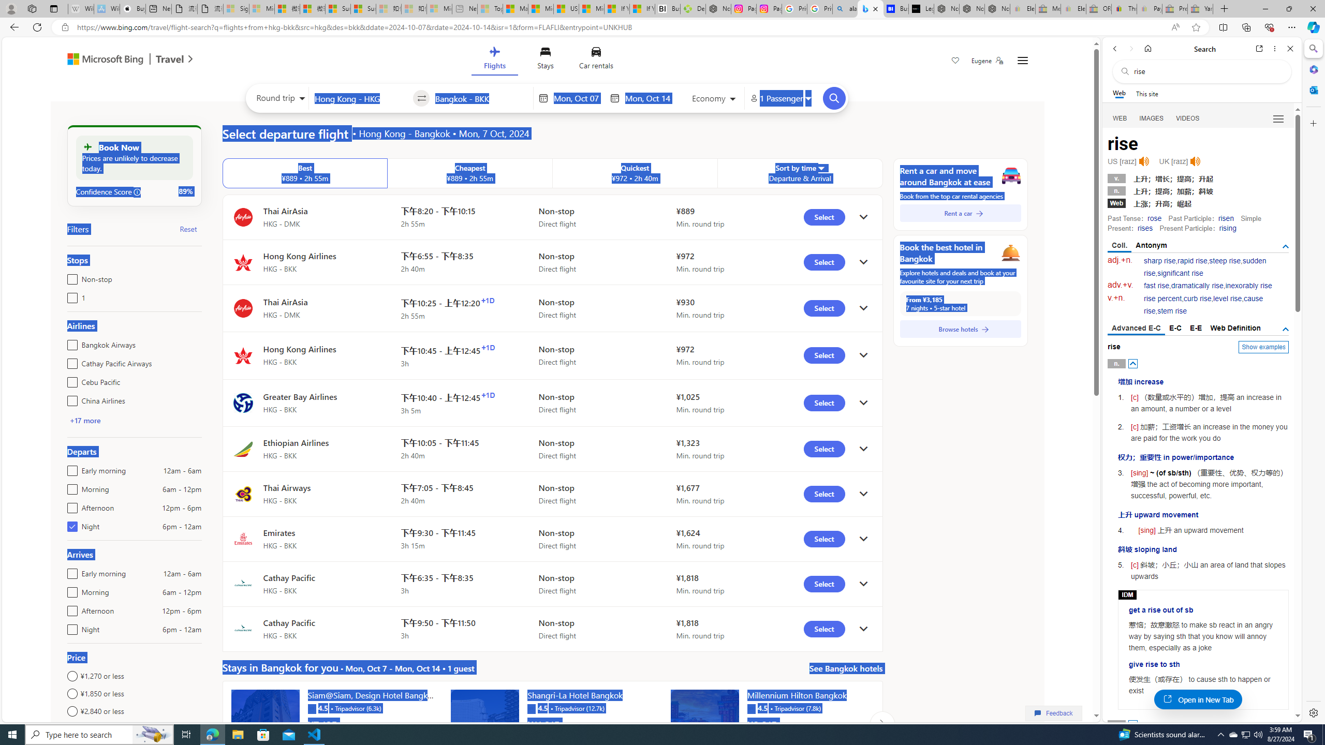 The width and height of the screenshot is (1325, 745). Describe the element at coordinates (714, 100) in the screenshot. I see `Select class of service` at that location.